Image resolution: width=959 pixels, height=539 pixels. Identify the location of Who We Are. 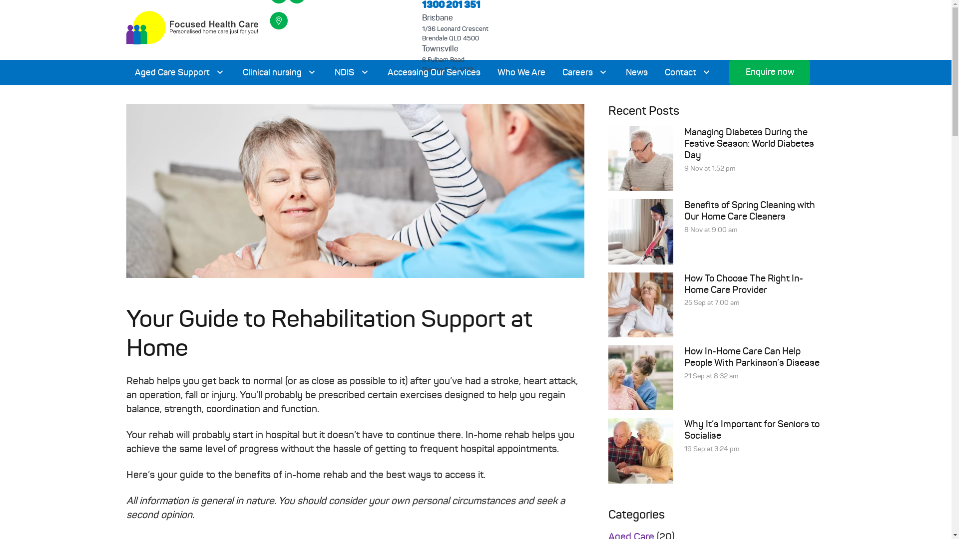
(521, 72).